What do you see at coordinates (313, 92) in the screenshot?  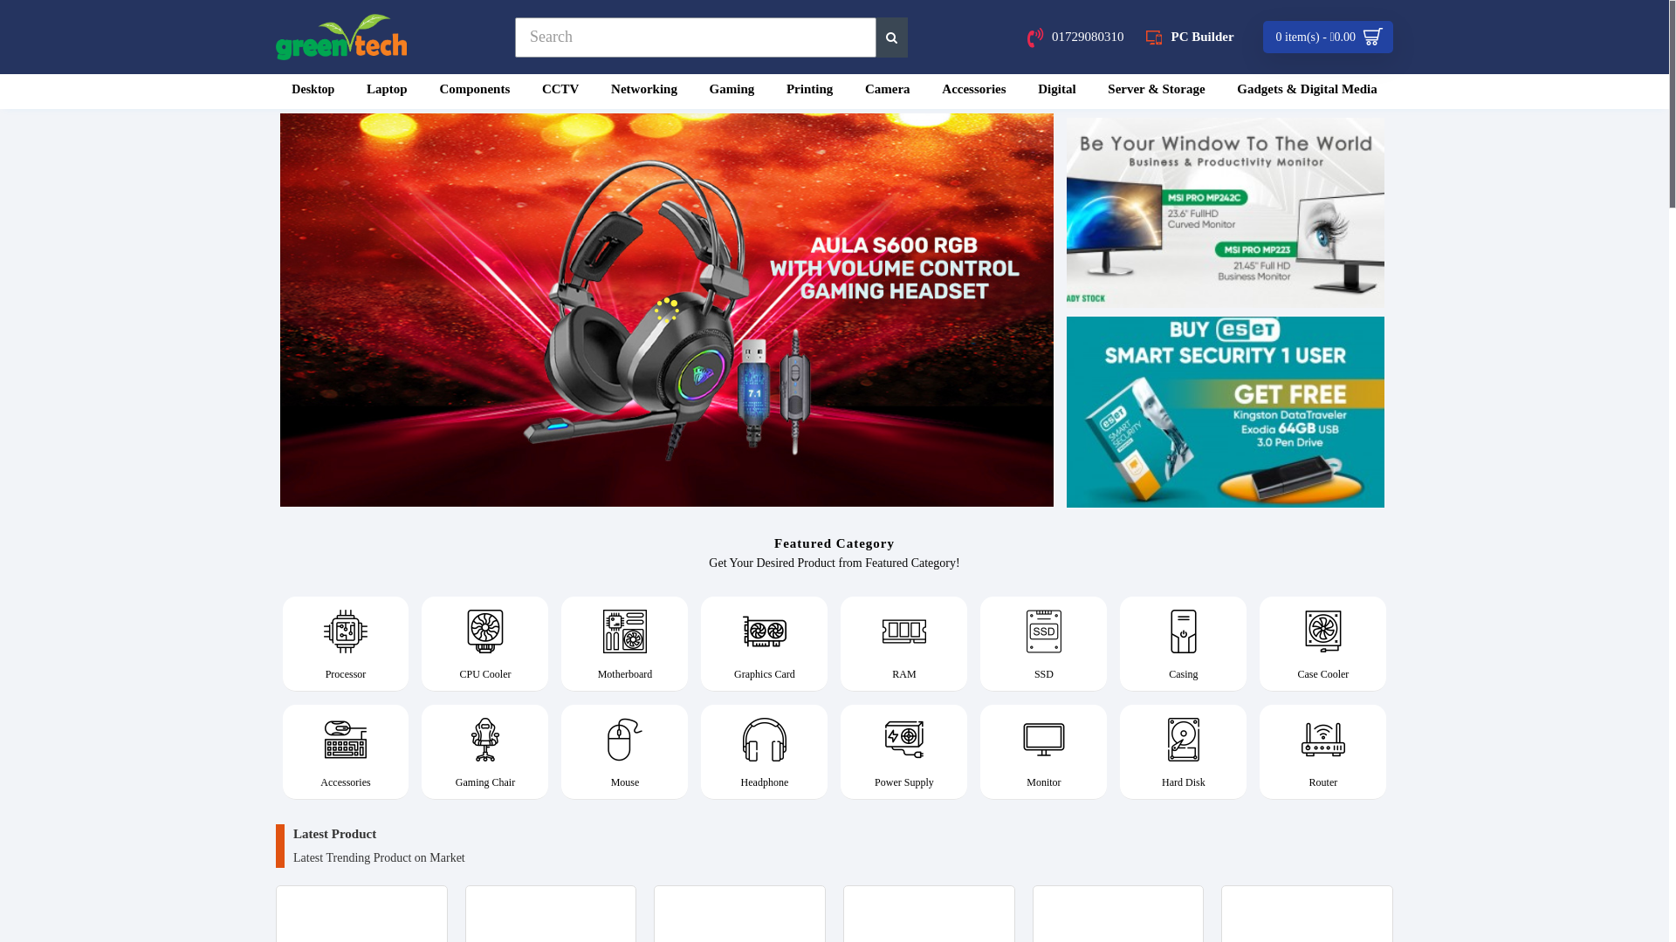 I see `Desktop` at bounding box center [313, 92].